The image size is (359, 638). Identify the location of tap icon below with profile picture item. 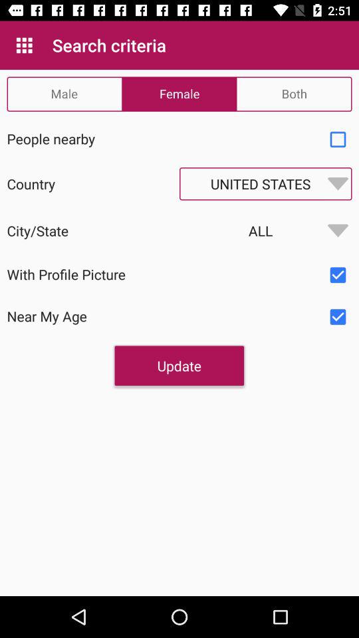
(179, 366).